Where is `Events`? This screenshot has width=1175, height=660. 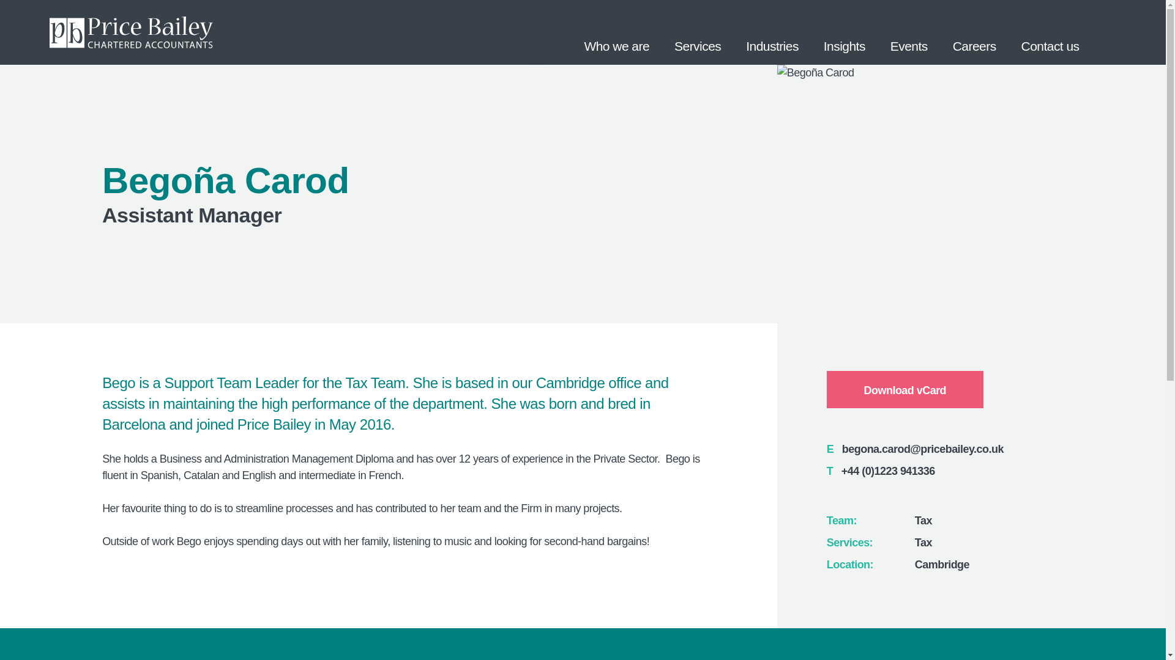
Events is located at coordinates (909, 32).